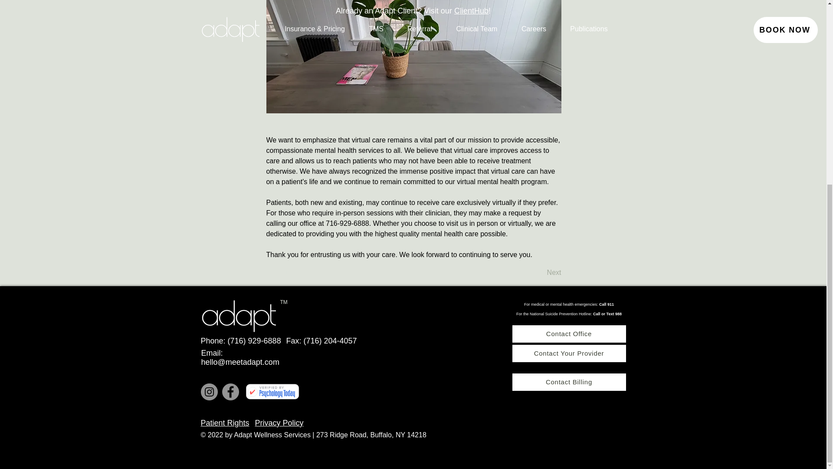 This screenshot has width=833, height=469. I want to click on Previous, so click(295, 273).